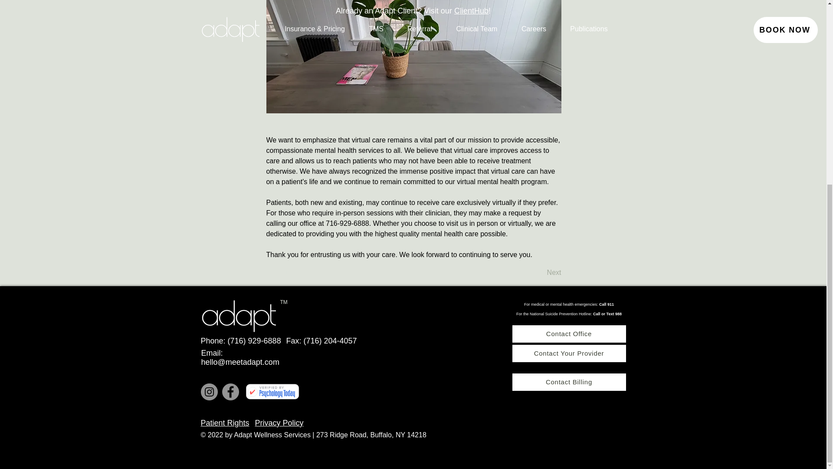 This screenshot has width=833, height=469. I want to click on Previous, so click(295, 273).